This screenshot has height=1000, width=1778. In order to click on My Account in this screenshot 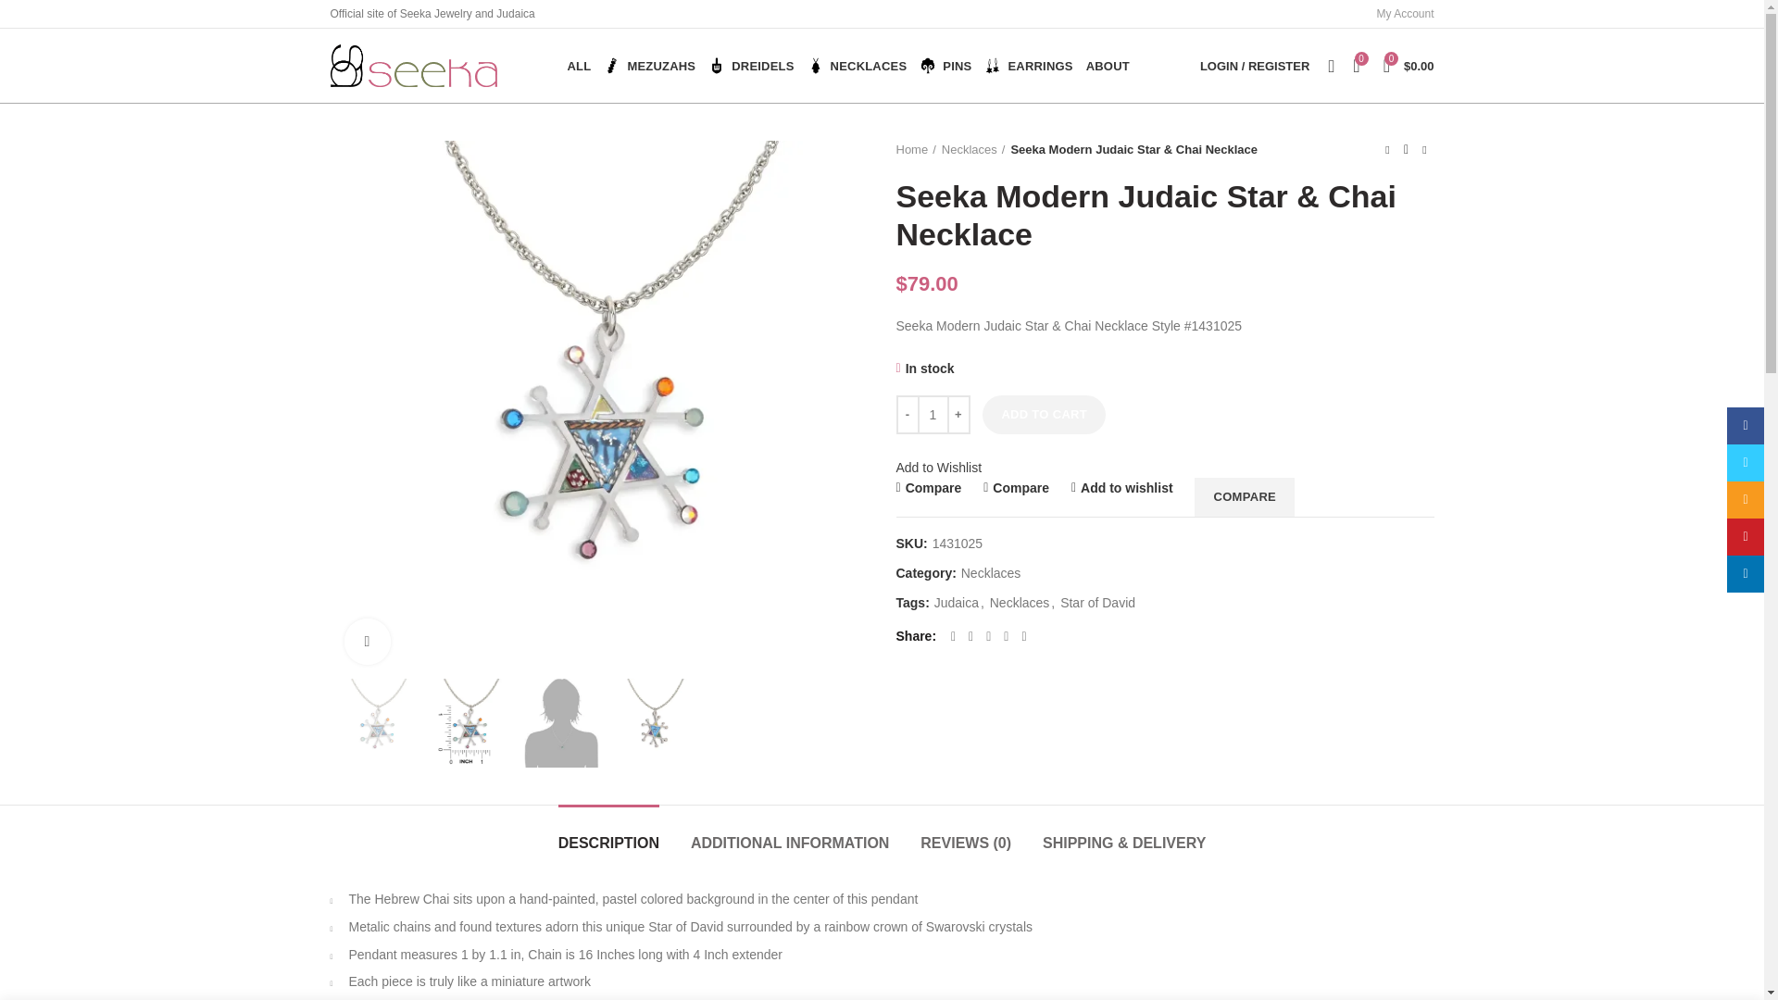, I will do `click(1404, 13)`.